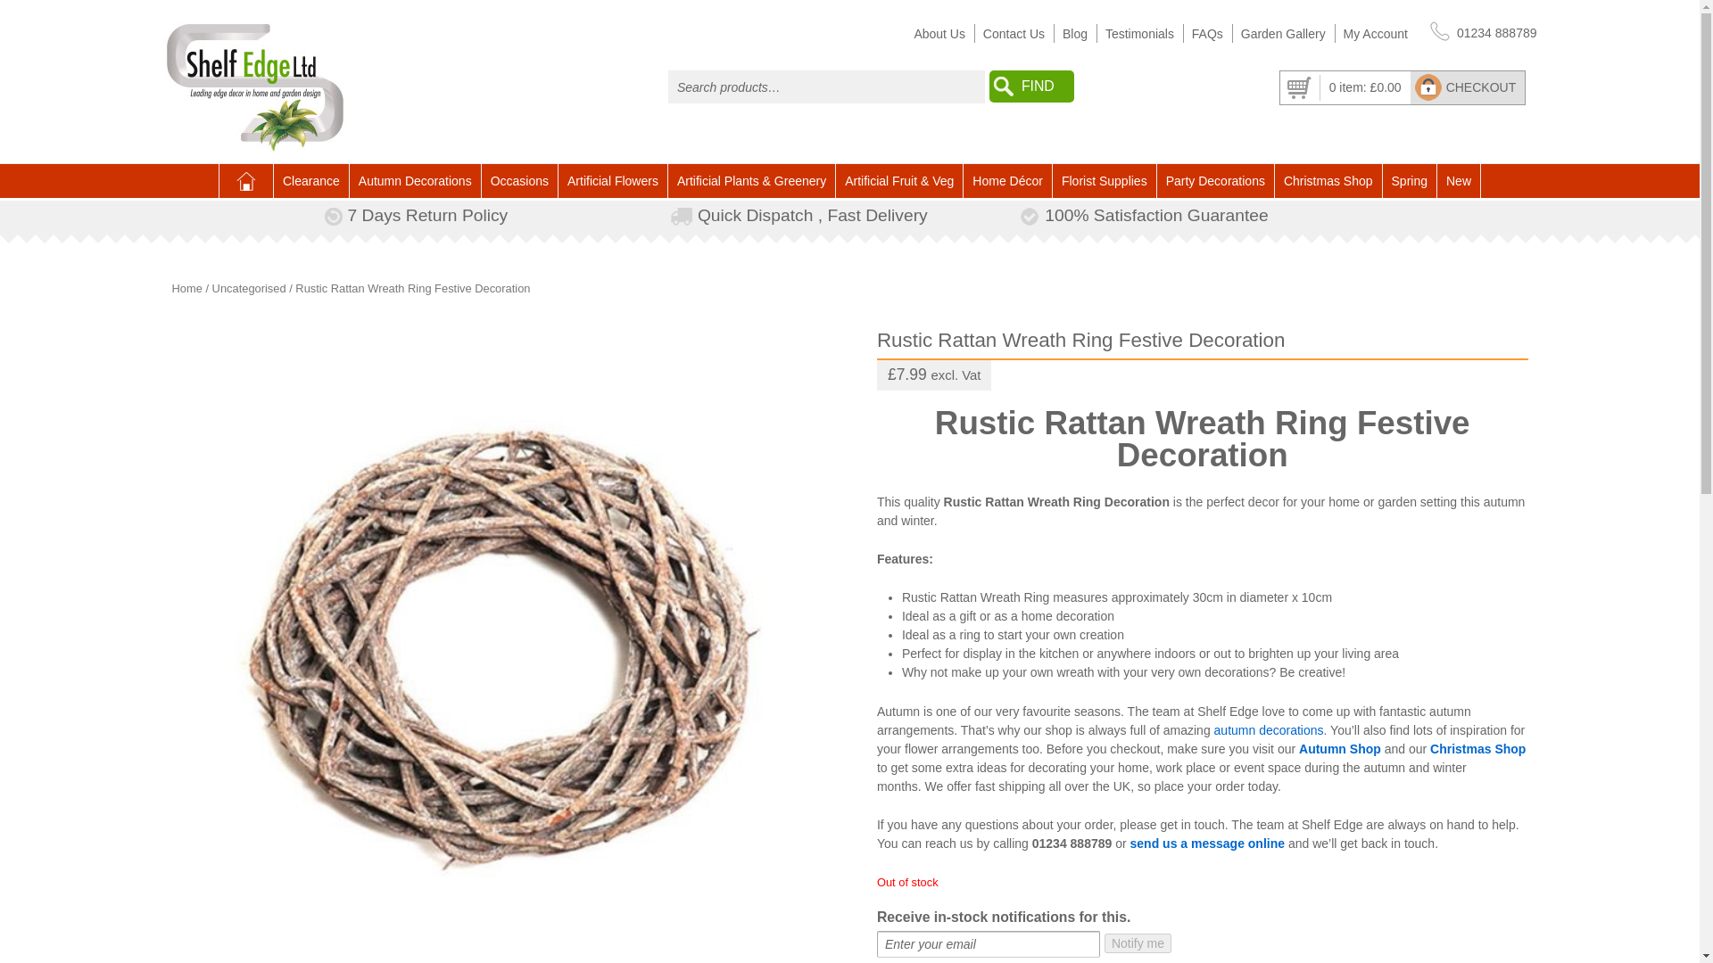 The height and width of the screenshot is (963, 1713). I want to click on Contact Us, so click(1014, 34).